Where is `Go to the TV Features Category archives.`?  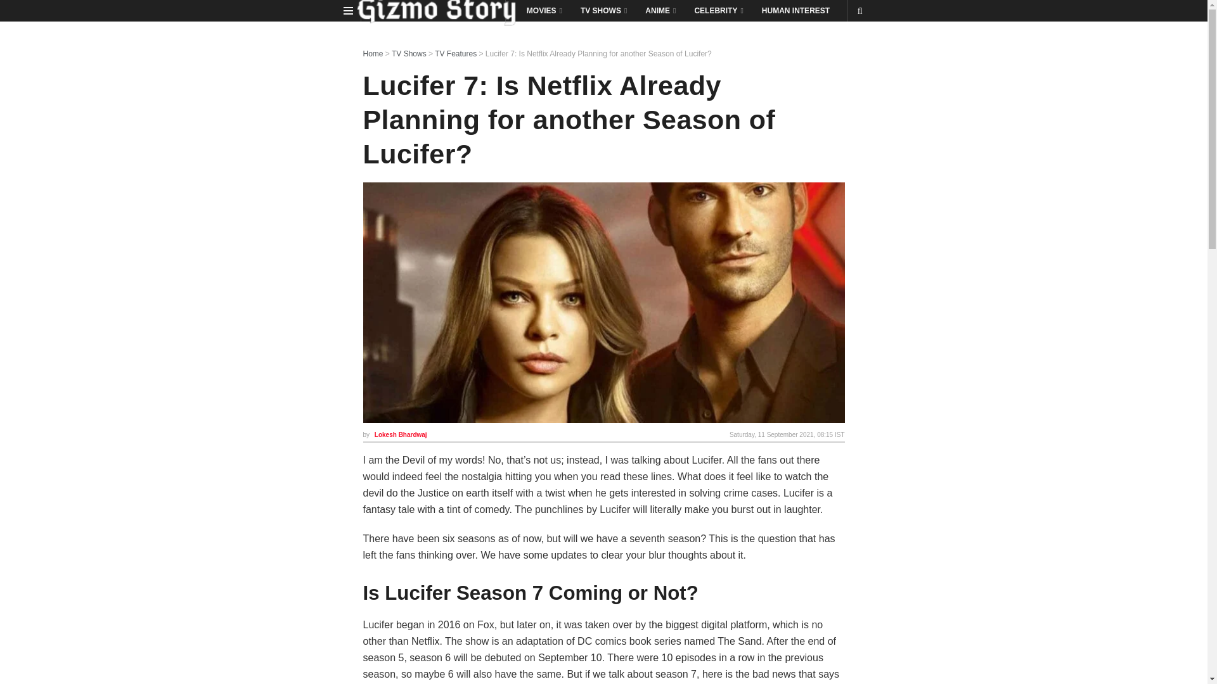
Go to the TV Features Category archives. is located at coordinates (455, 53).